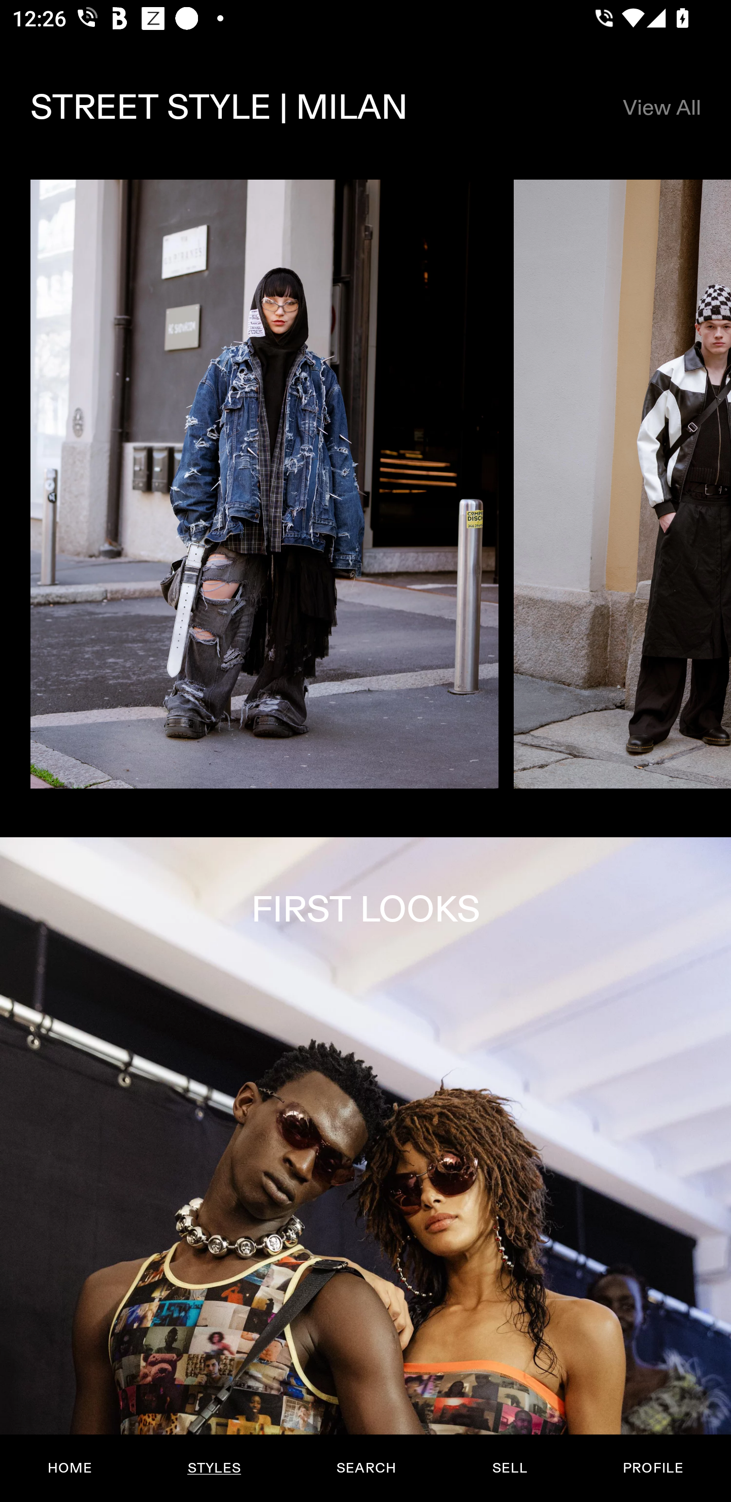  I want to click on STYLES, so click(214, 1468).